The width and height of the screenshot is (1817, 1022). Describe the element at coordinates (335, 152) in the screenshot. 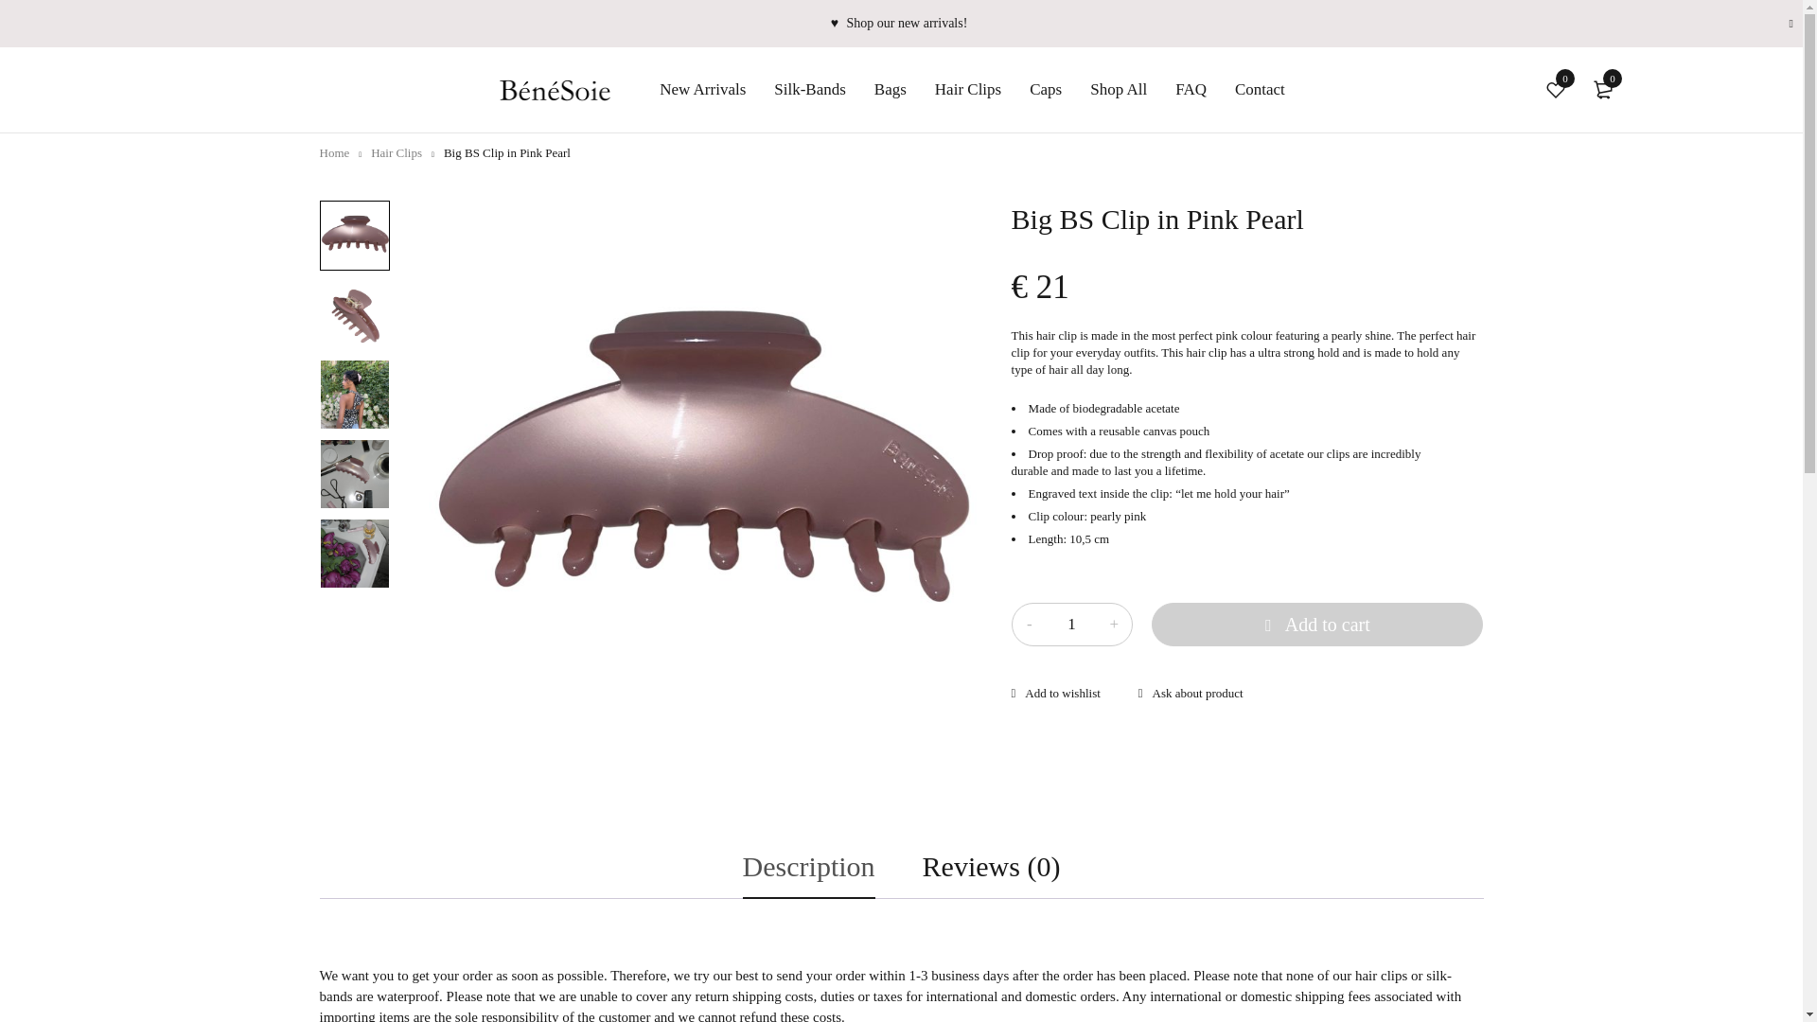

I see `Home` at that location.